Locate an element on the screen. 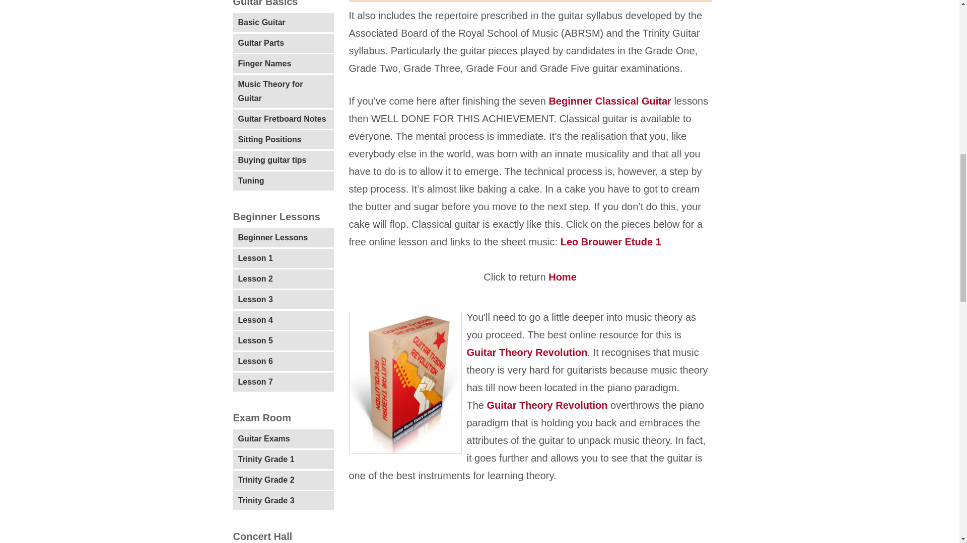 The image size is (967, 543). Lesson 4 is located at coordinates (283, 320).